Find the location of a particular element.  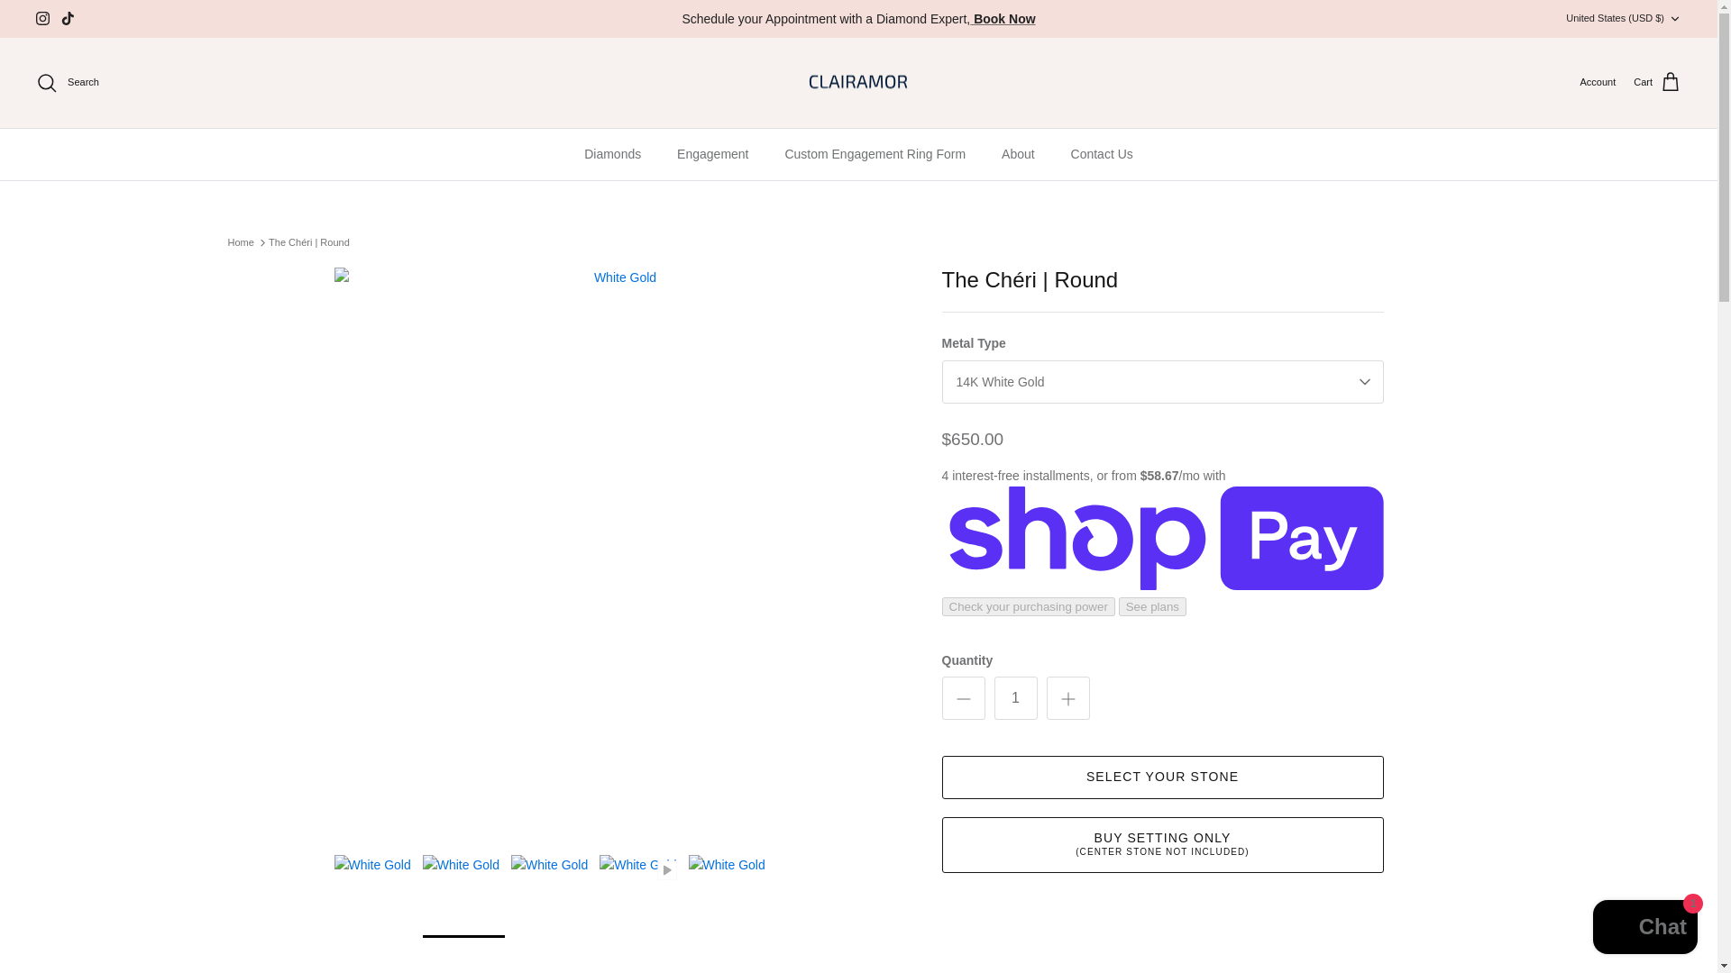

Account is located at coordinates (1597, 83).